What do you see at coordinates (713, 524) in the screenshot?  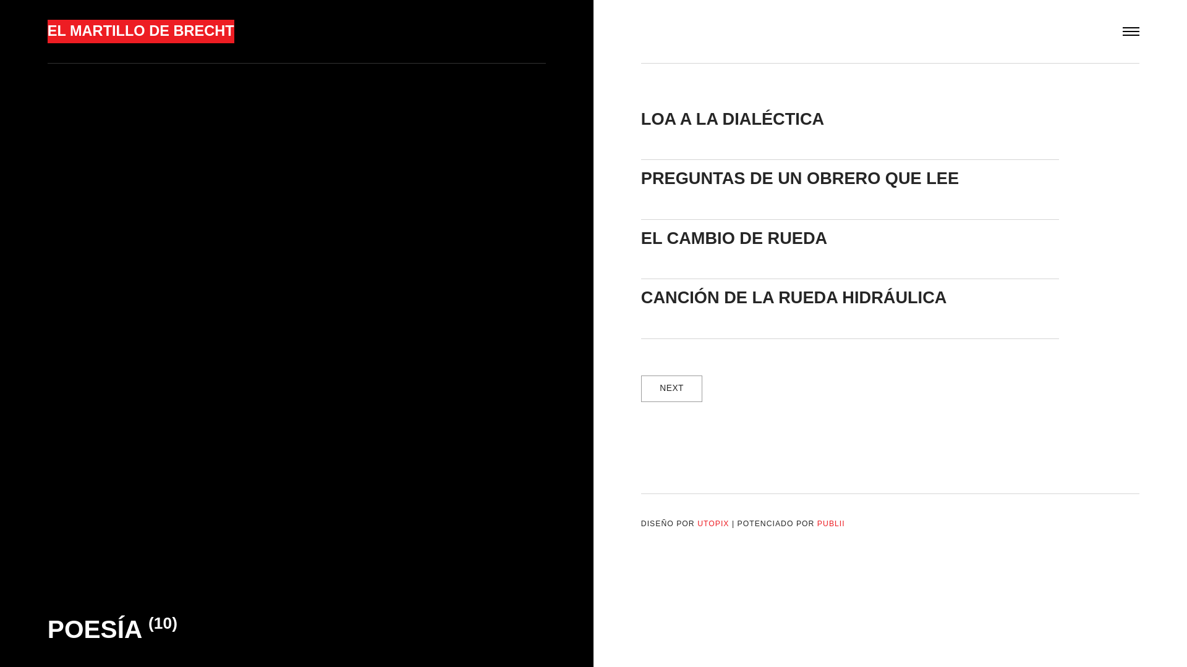 I see `UTOPIX` at bounding box center [713, 524].